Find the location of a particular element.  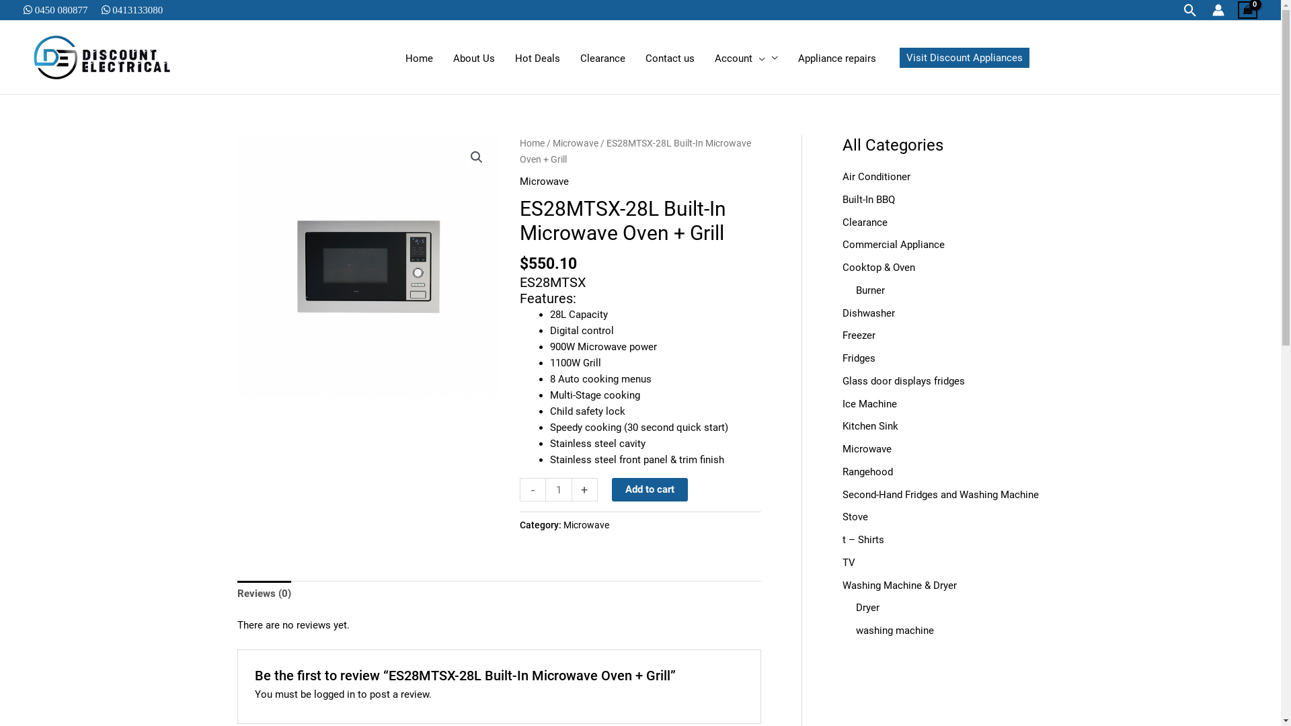

Microwave is located at coordinates (545, 182).